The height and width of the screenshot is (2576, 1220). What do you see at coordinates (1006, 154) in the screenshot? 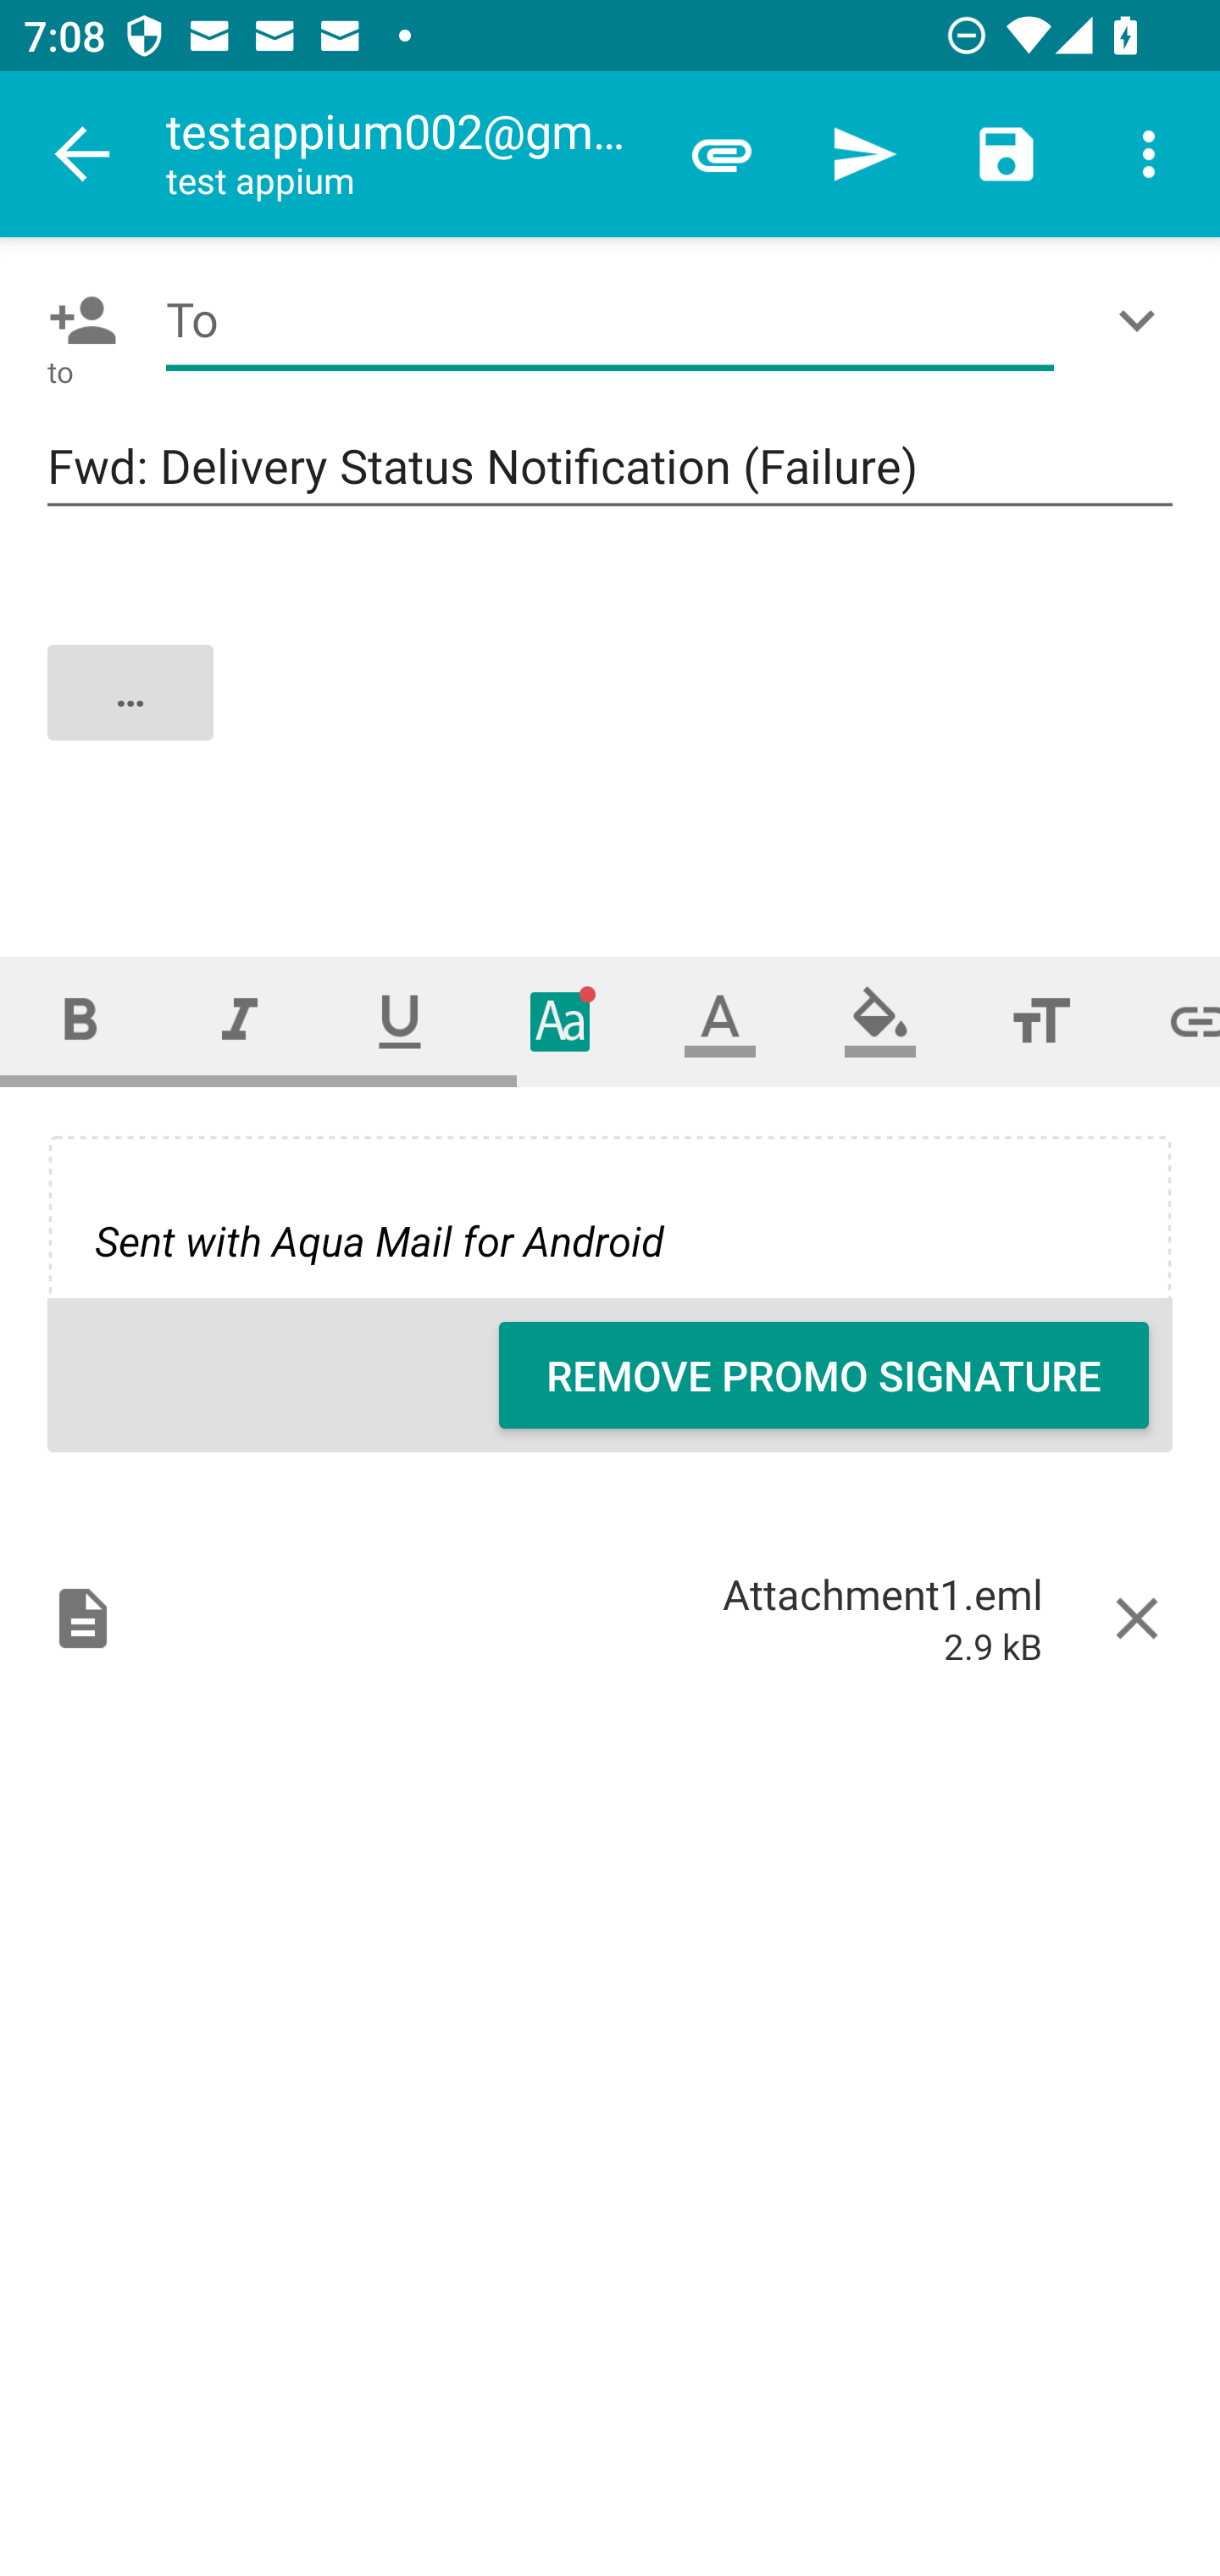
I see `Save` at bounding box center [1006, 154].